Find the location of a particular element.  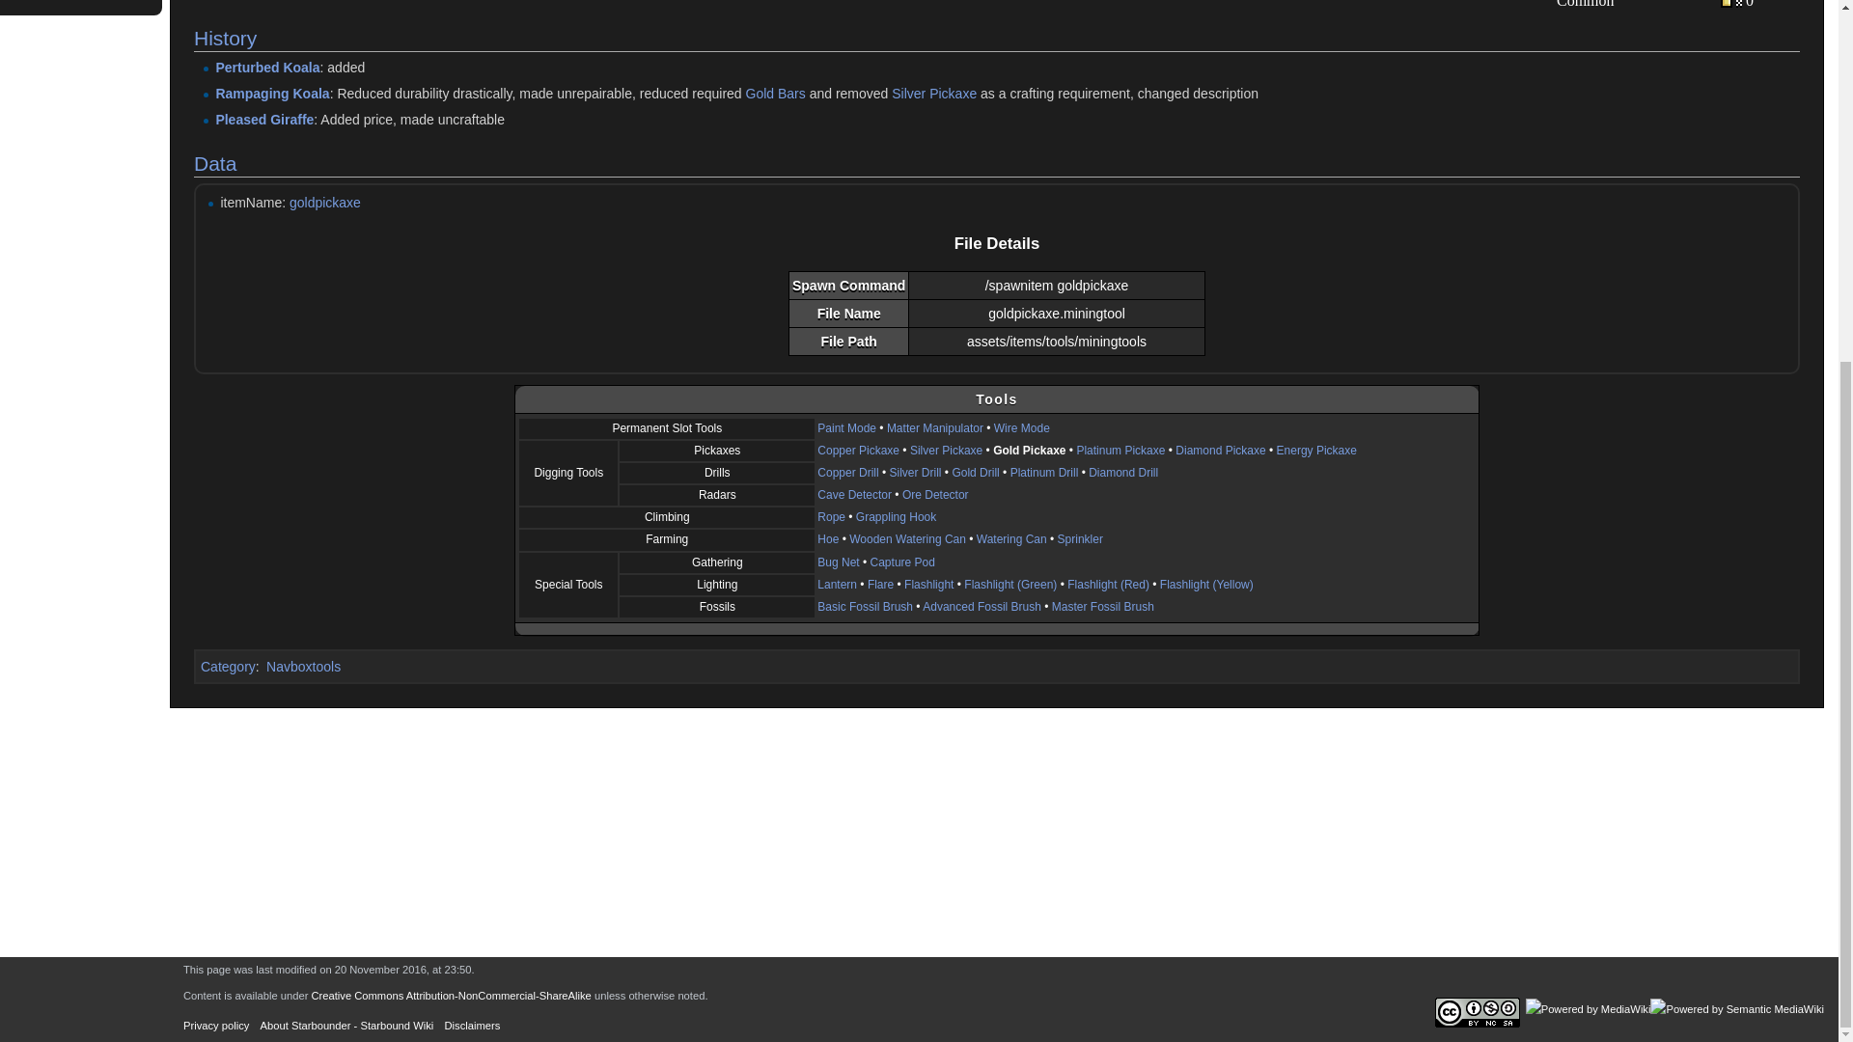

Diamond Pickaxe is located at coordinates (1220, 451).